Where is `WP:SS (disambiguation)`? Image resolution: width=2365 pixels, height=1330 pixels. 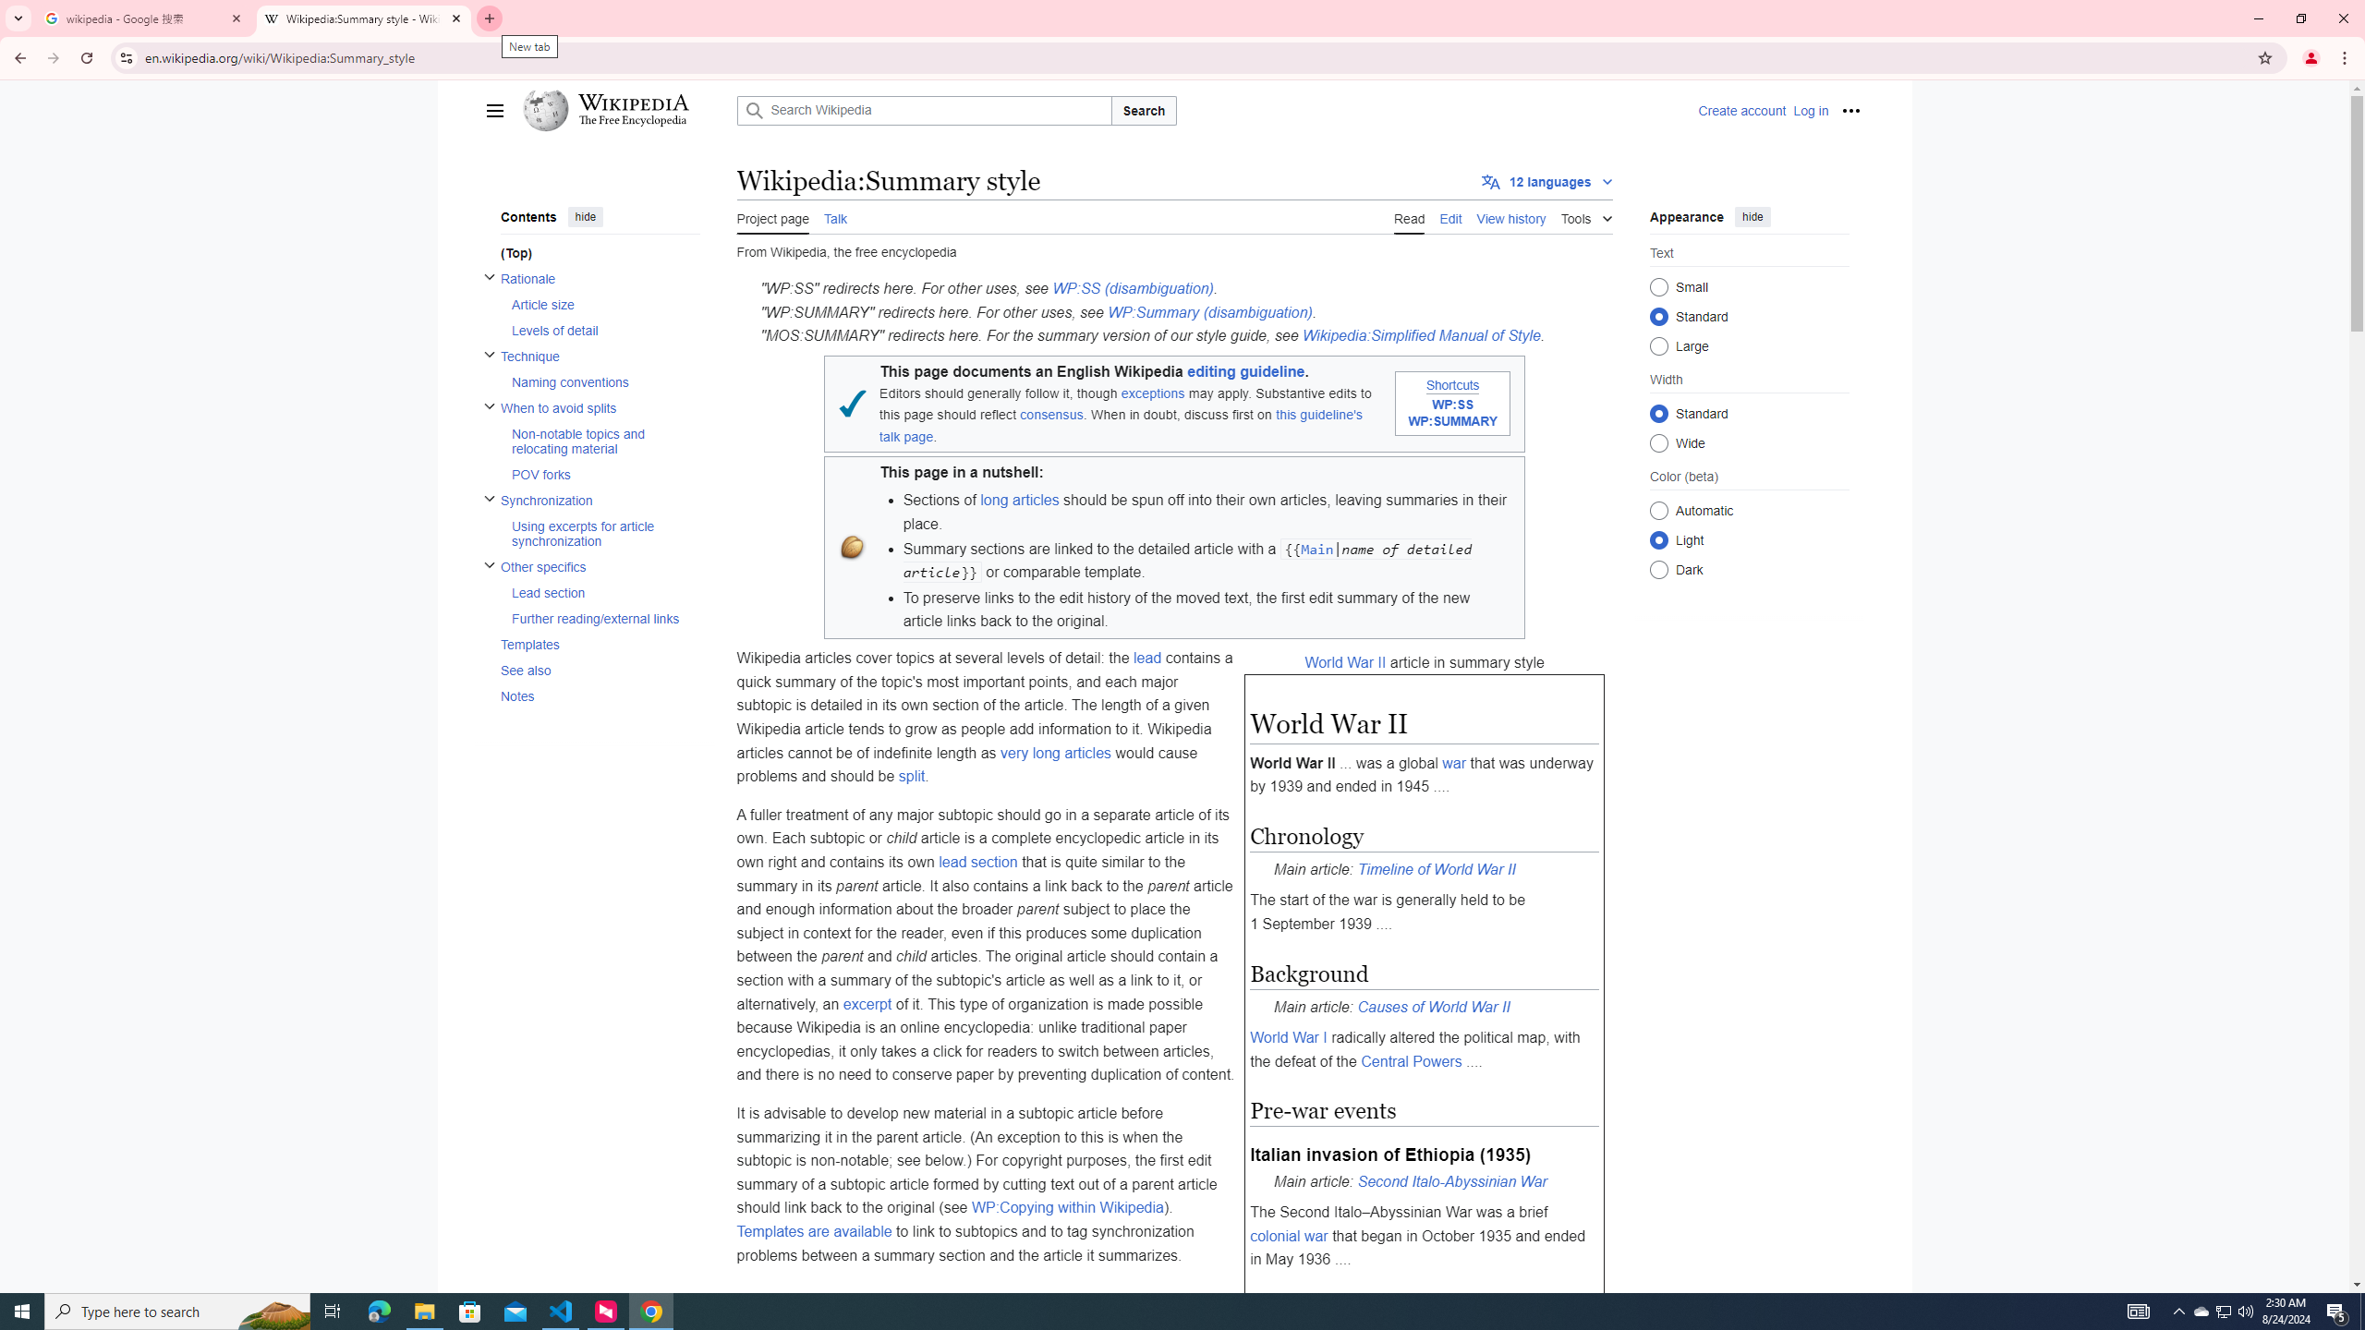
WP:SS (disambiguation) is located at coordinates (1133, 288).